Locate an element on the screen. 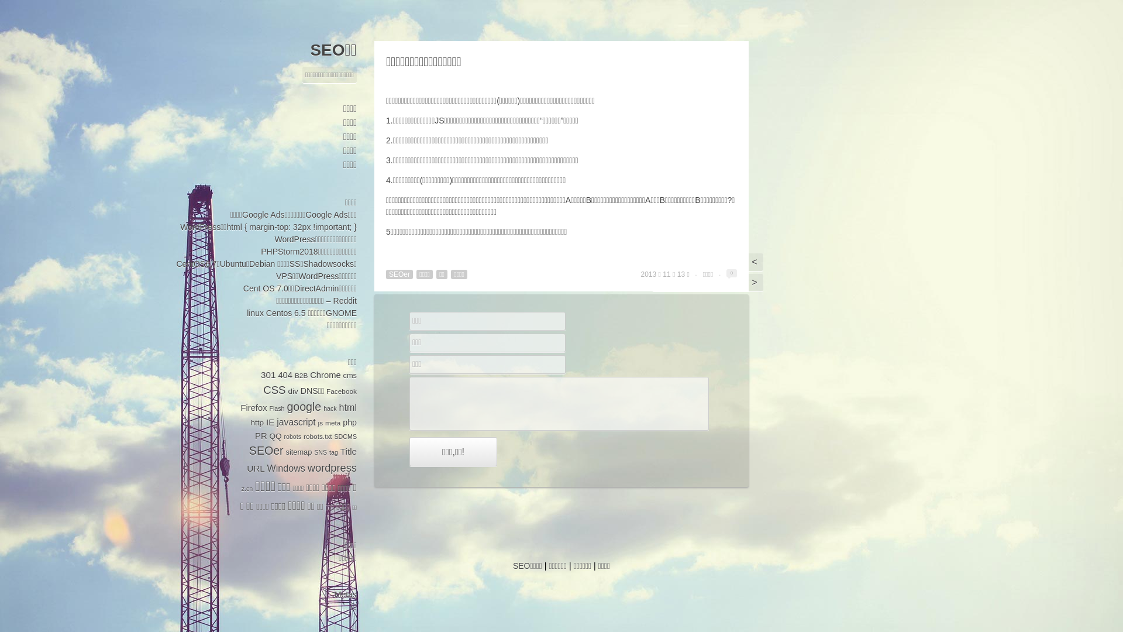 This screenshot has width=1123, height=632. 404 is located at coordinates (285, 375).